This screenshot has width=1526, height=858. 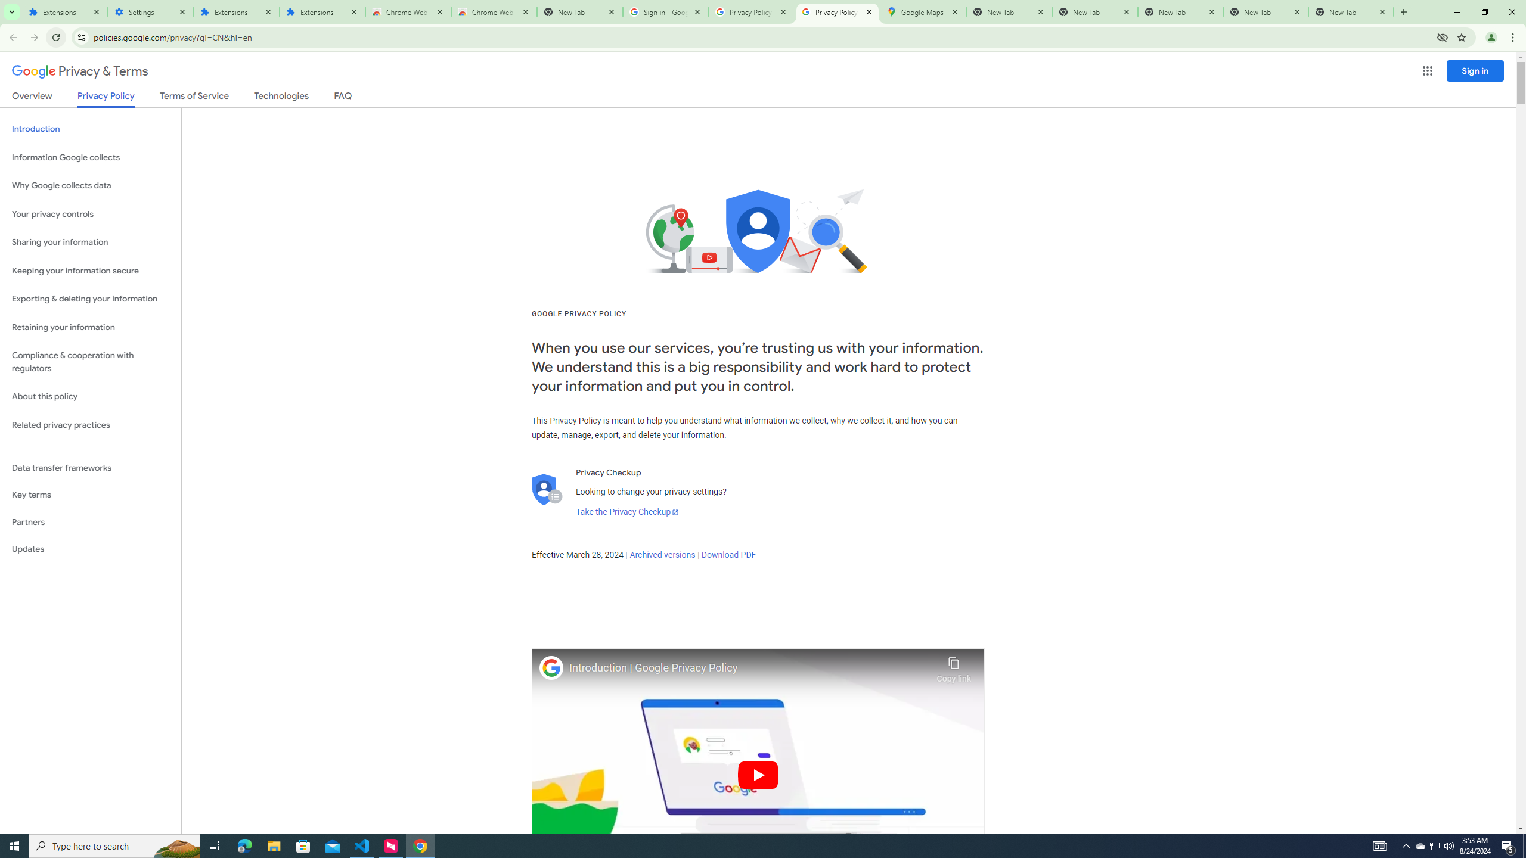 I want to click on Settings, so click(x=150, y=12).